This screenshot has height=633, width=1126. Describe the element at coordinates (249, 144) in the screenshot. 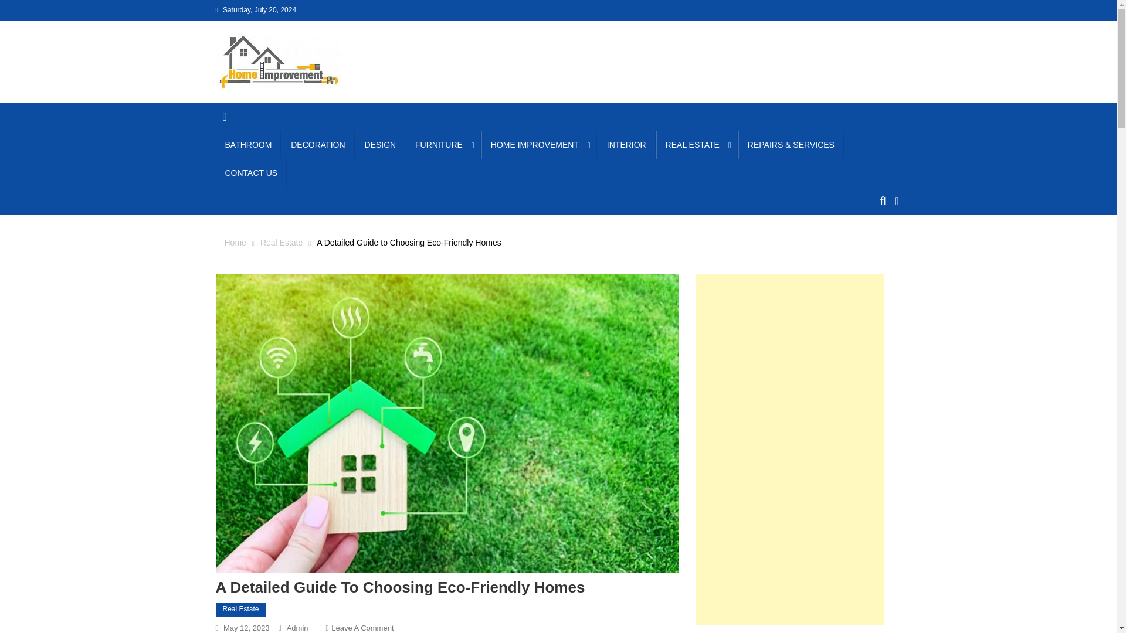

I see `BATHROOM` at that location.